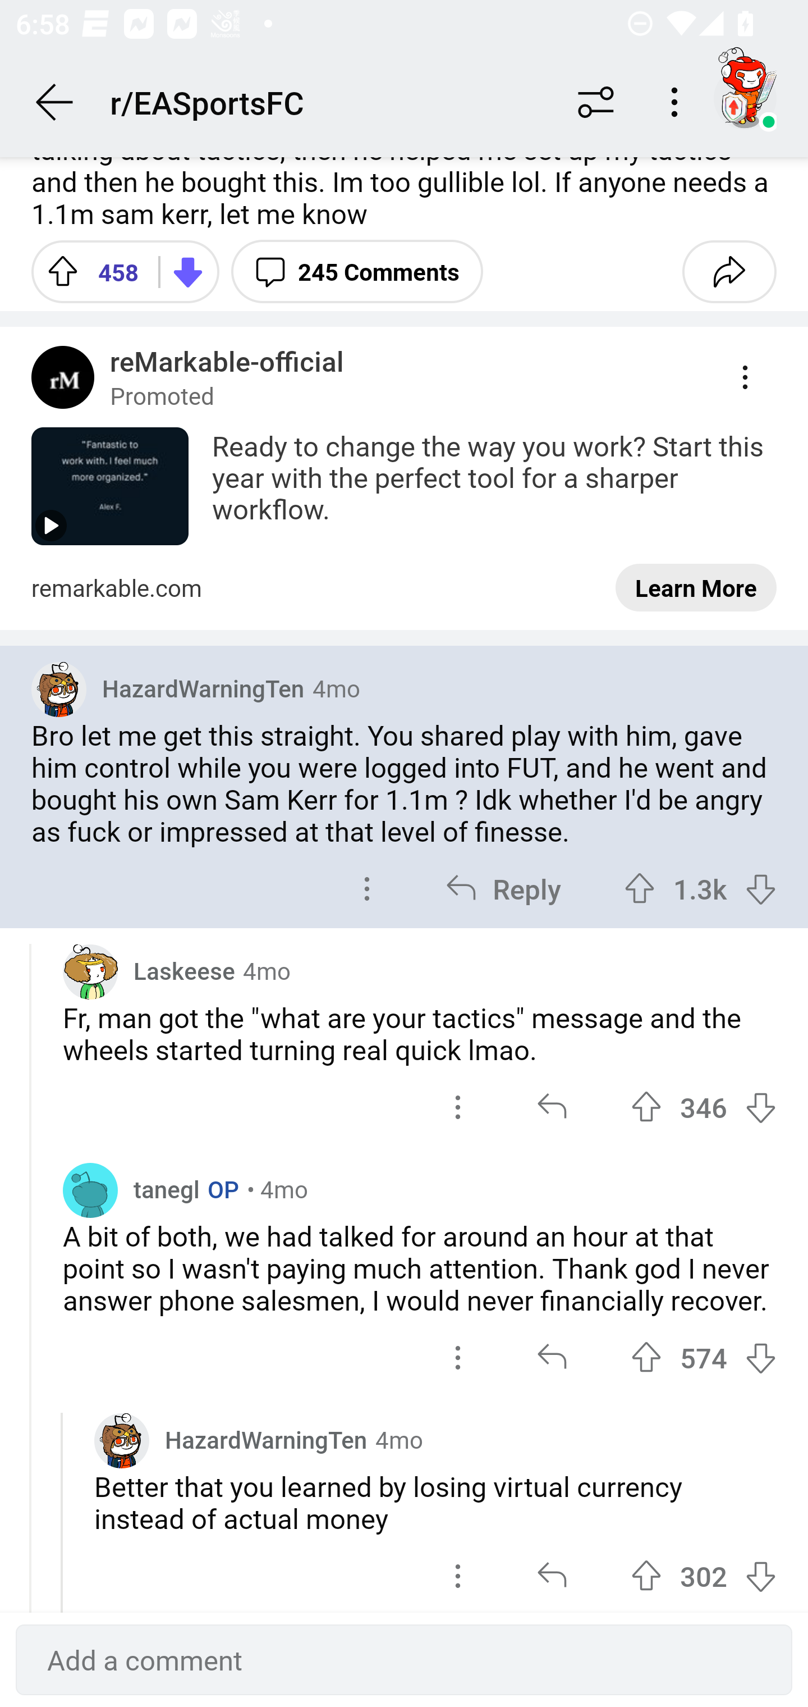 This screenshot has height=1707, width=808. I want to click on options, so click(458, 1107).